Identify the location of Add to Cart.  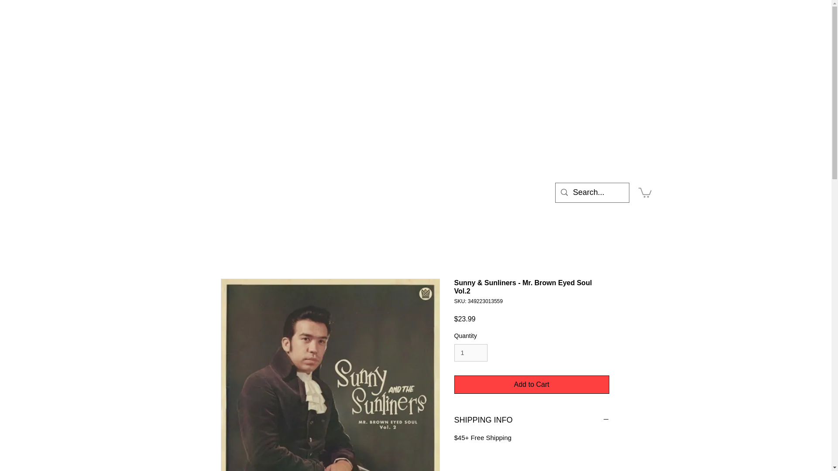
(532, 384).